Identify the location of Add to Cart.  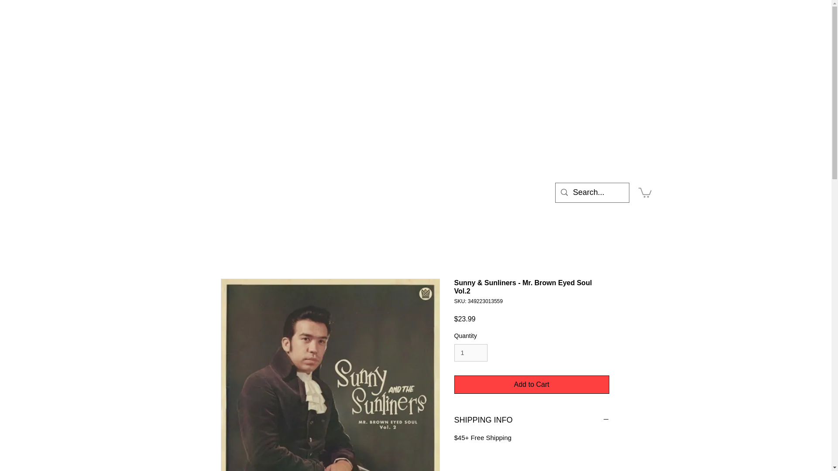
(532, 384).